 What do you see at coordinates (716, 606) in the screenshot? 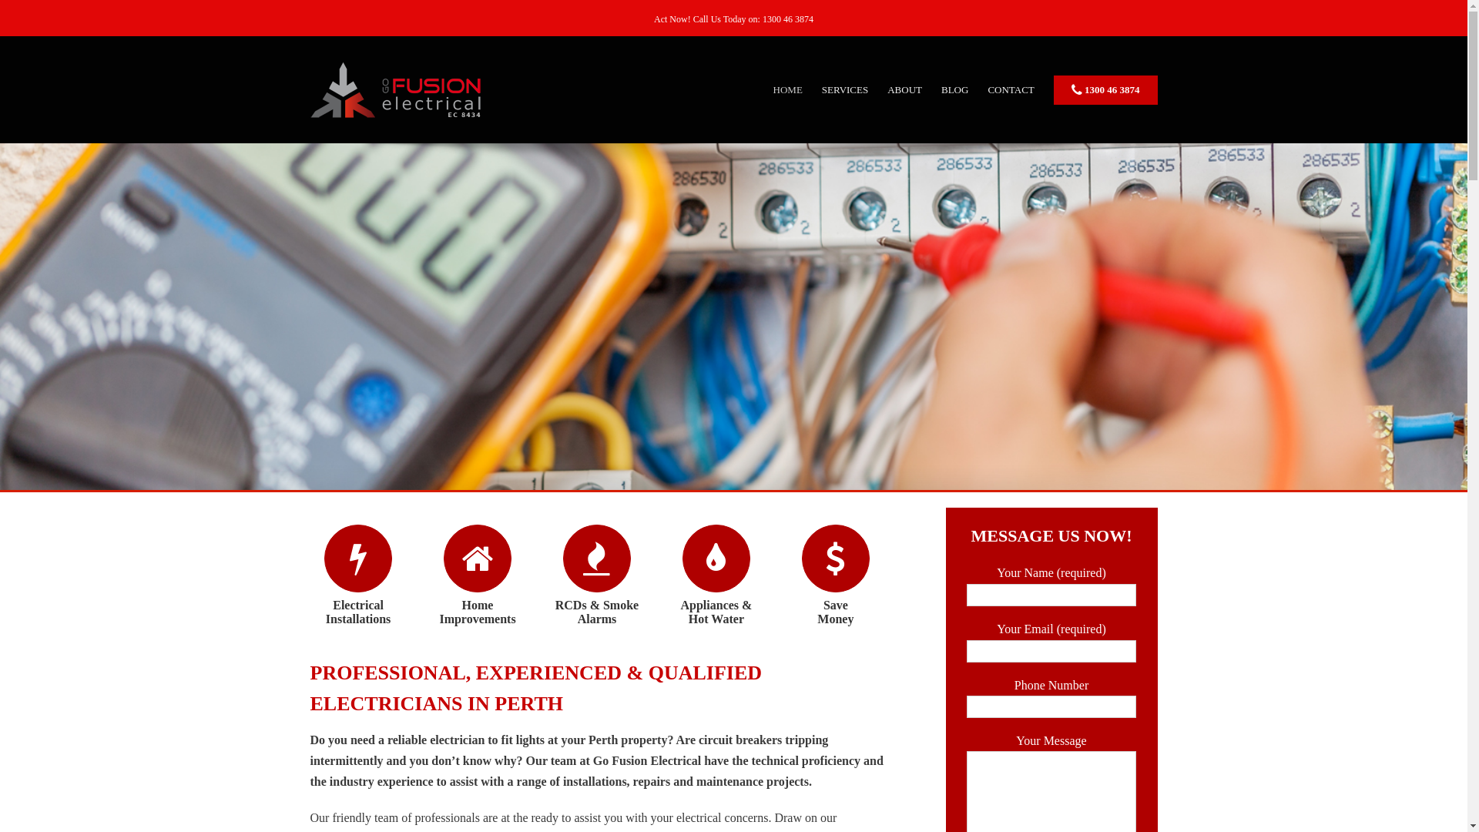
I see `Appliances &` at bounding box center [716, 606].